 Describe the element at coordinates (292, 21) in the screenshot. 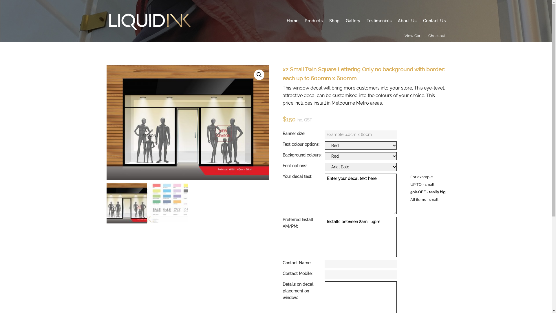

I see `Home` at that location.